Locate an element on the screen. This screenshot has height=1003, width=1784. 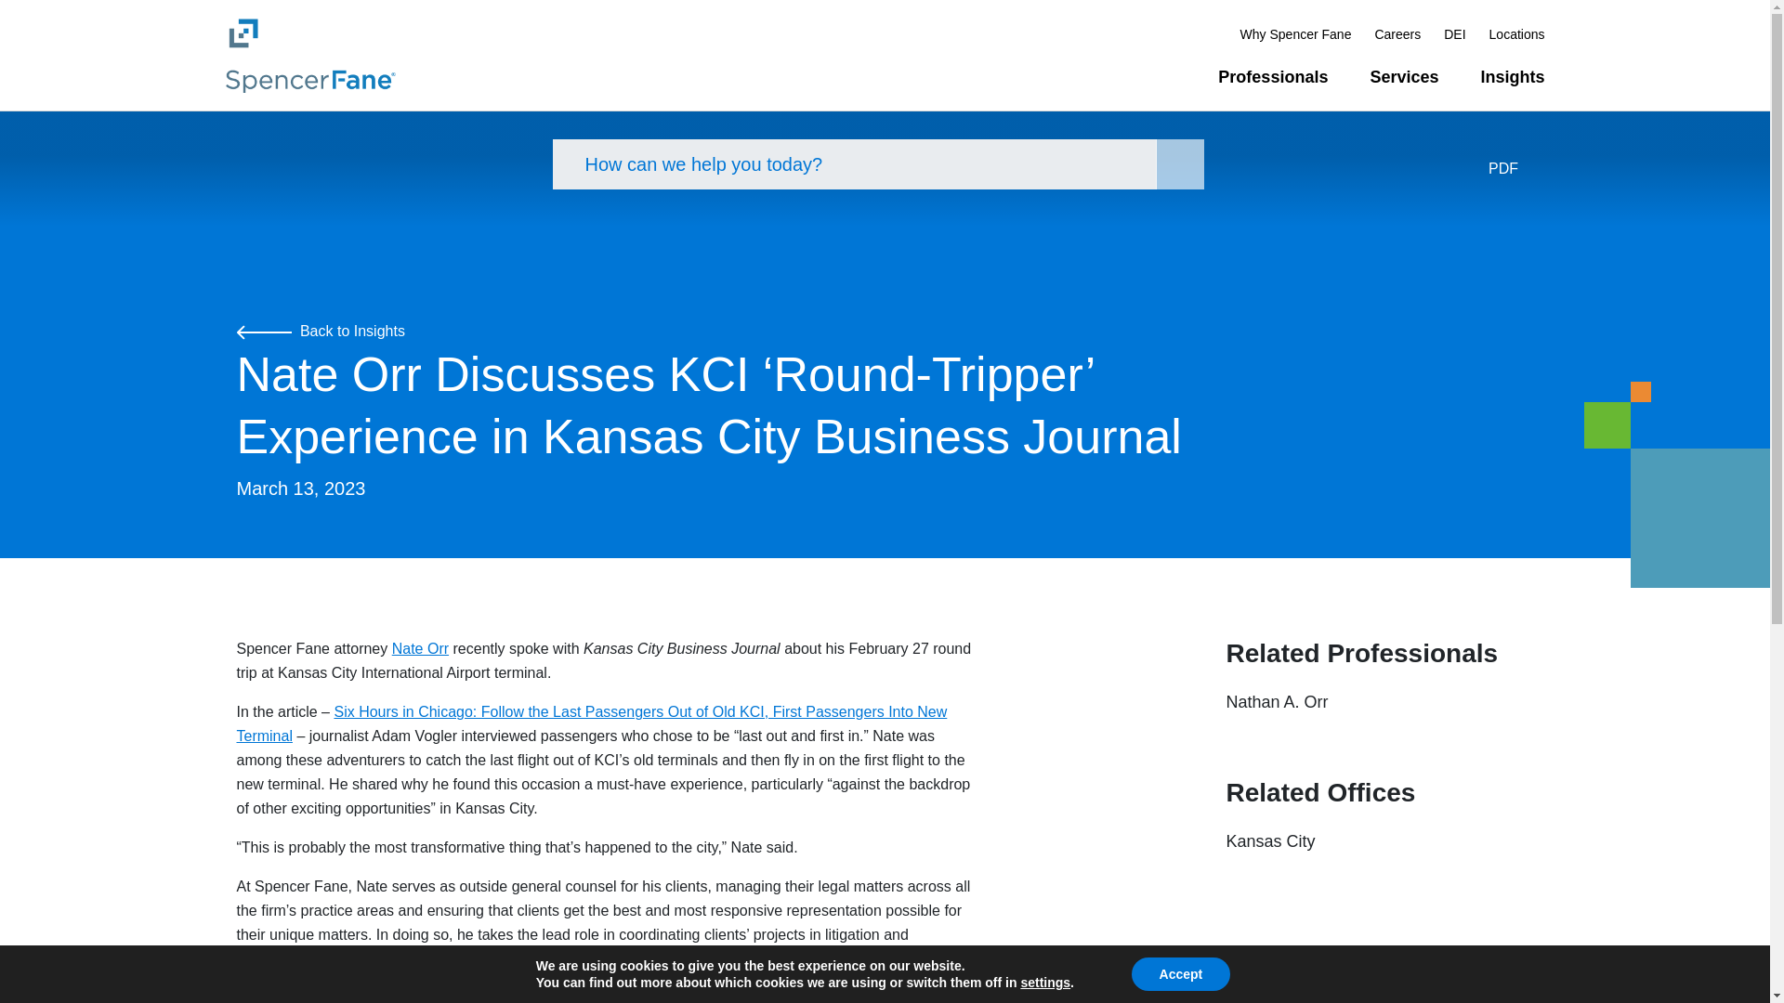
Nathan A. Orr is located at coordinates (1278, 702).